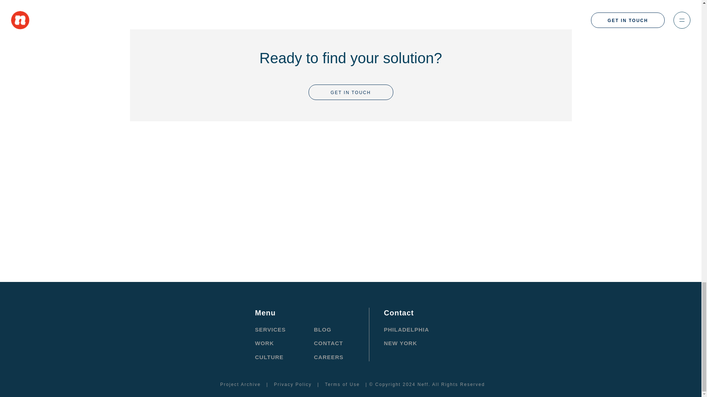 This screenshot has width=707, height=397. I want to click on PHILADELPHIA, so click(407, 329).